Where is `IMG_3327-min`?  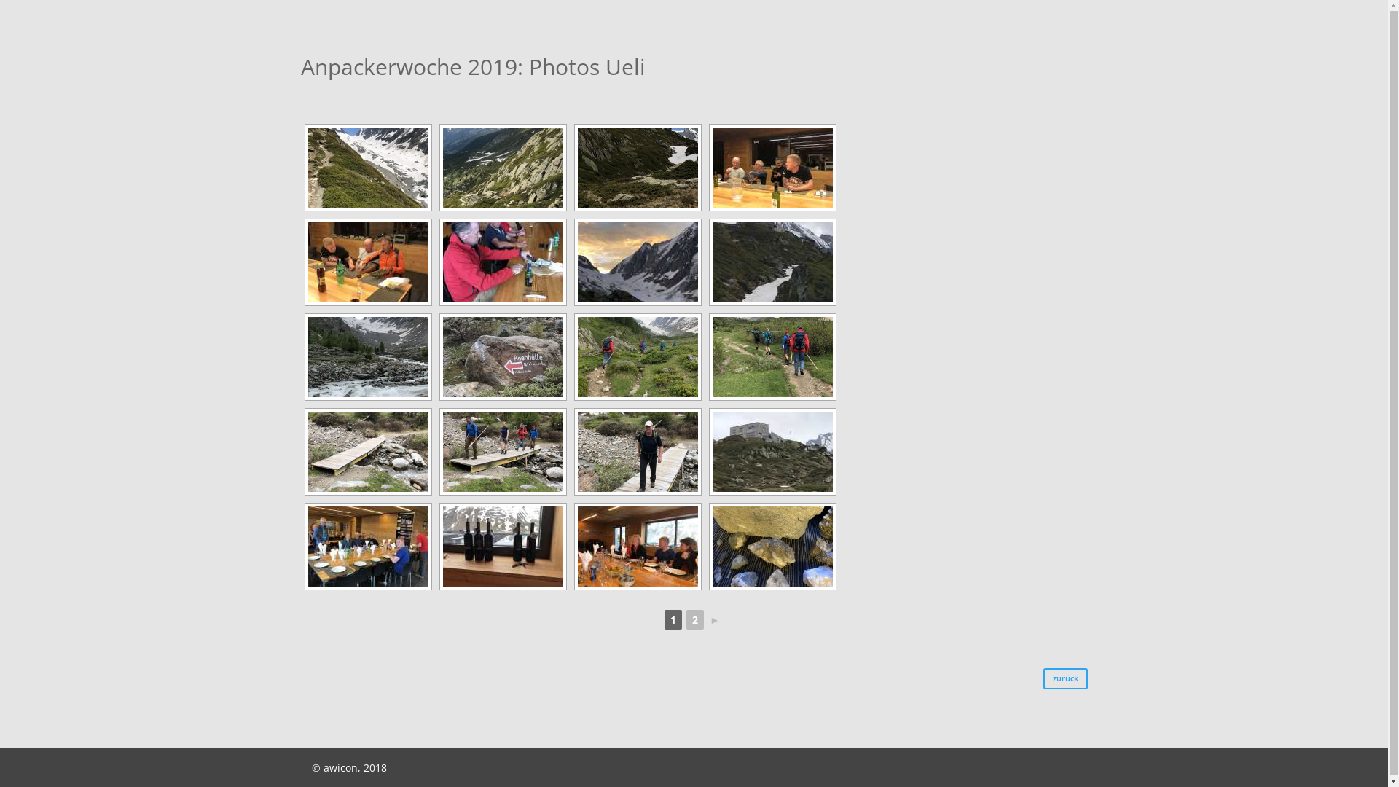
IMG_3327-min is located at coordinates (367, 168).